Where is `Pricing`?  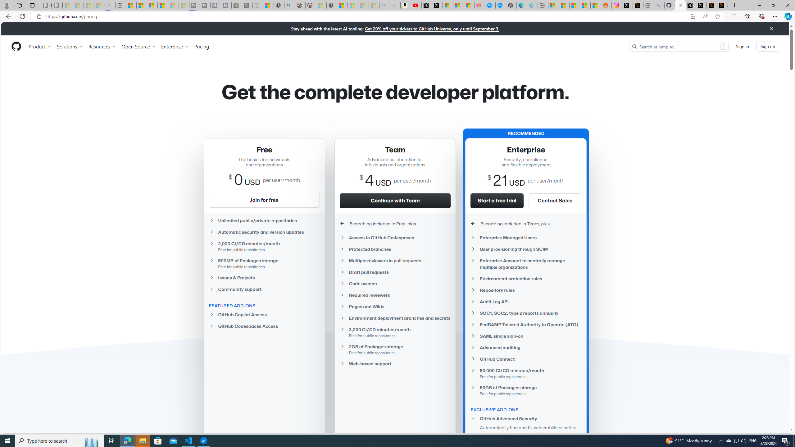 Pricing is located at coordinates (201, 46).